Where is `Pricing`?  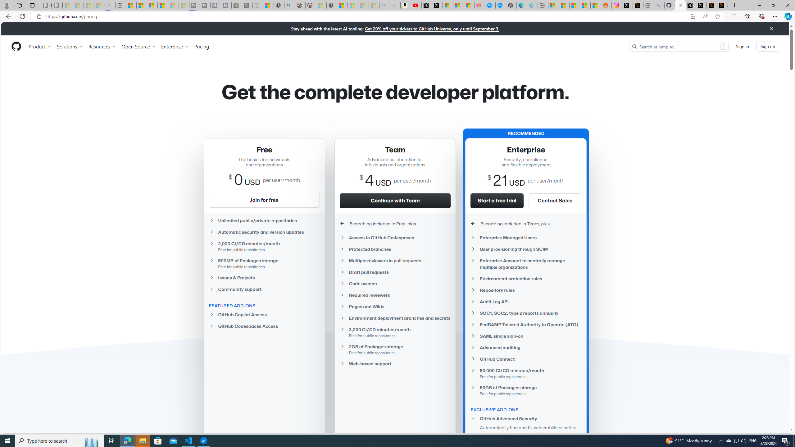 Pricing is located at coordinates (201, 46).